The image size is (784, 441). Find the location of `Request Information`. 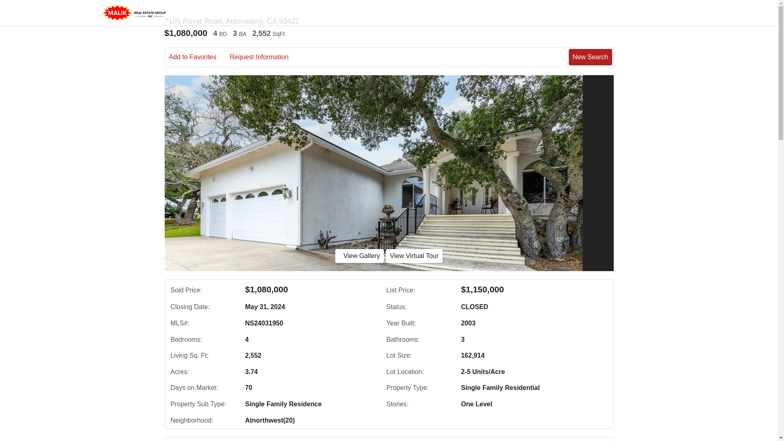

Request Information is located at coordinates (265, 57).